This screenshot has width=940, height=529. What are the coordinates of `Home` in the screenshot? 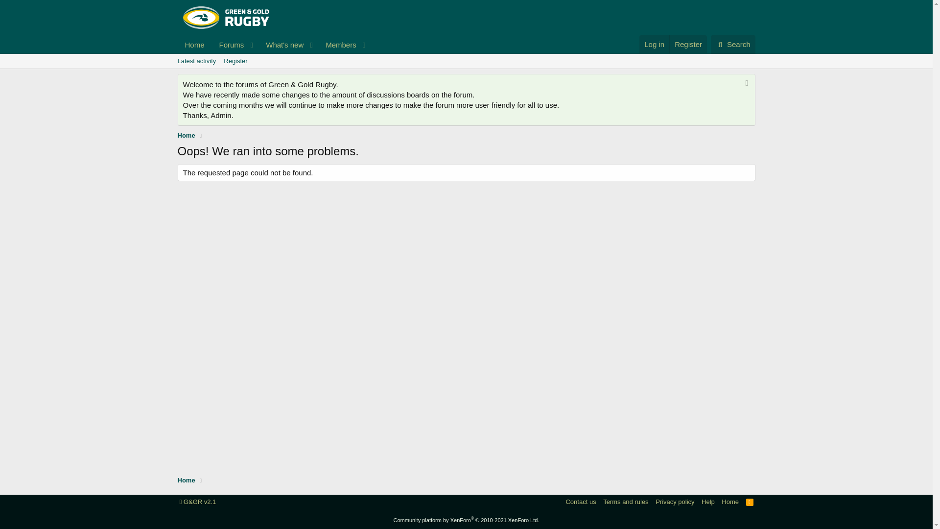 It's located at (338, 45).